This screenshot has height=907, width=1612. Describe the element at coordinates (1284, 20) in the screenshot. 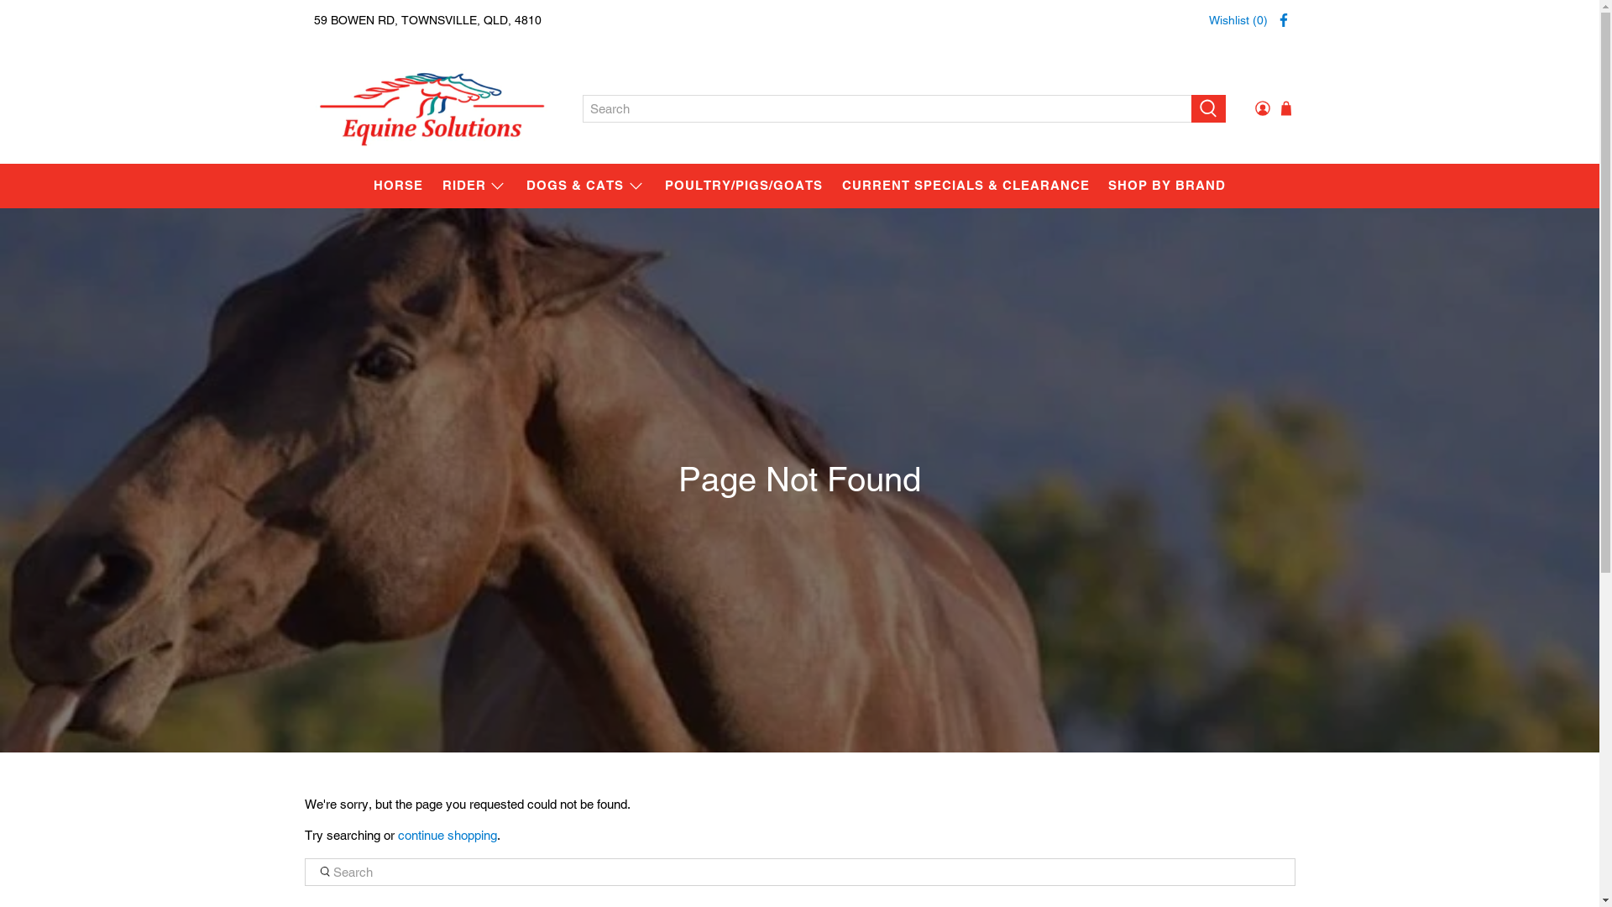

I see `Equine Solutions on Facebook` at that location.